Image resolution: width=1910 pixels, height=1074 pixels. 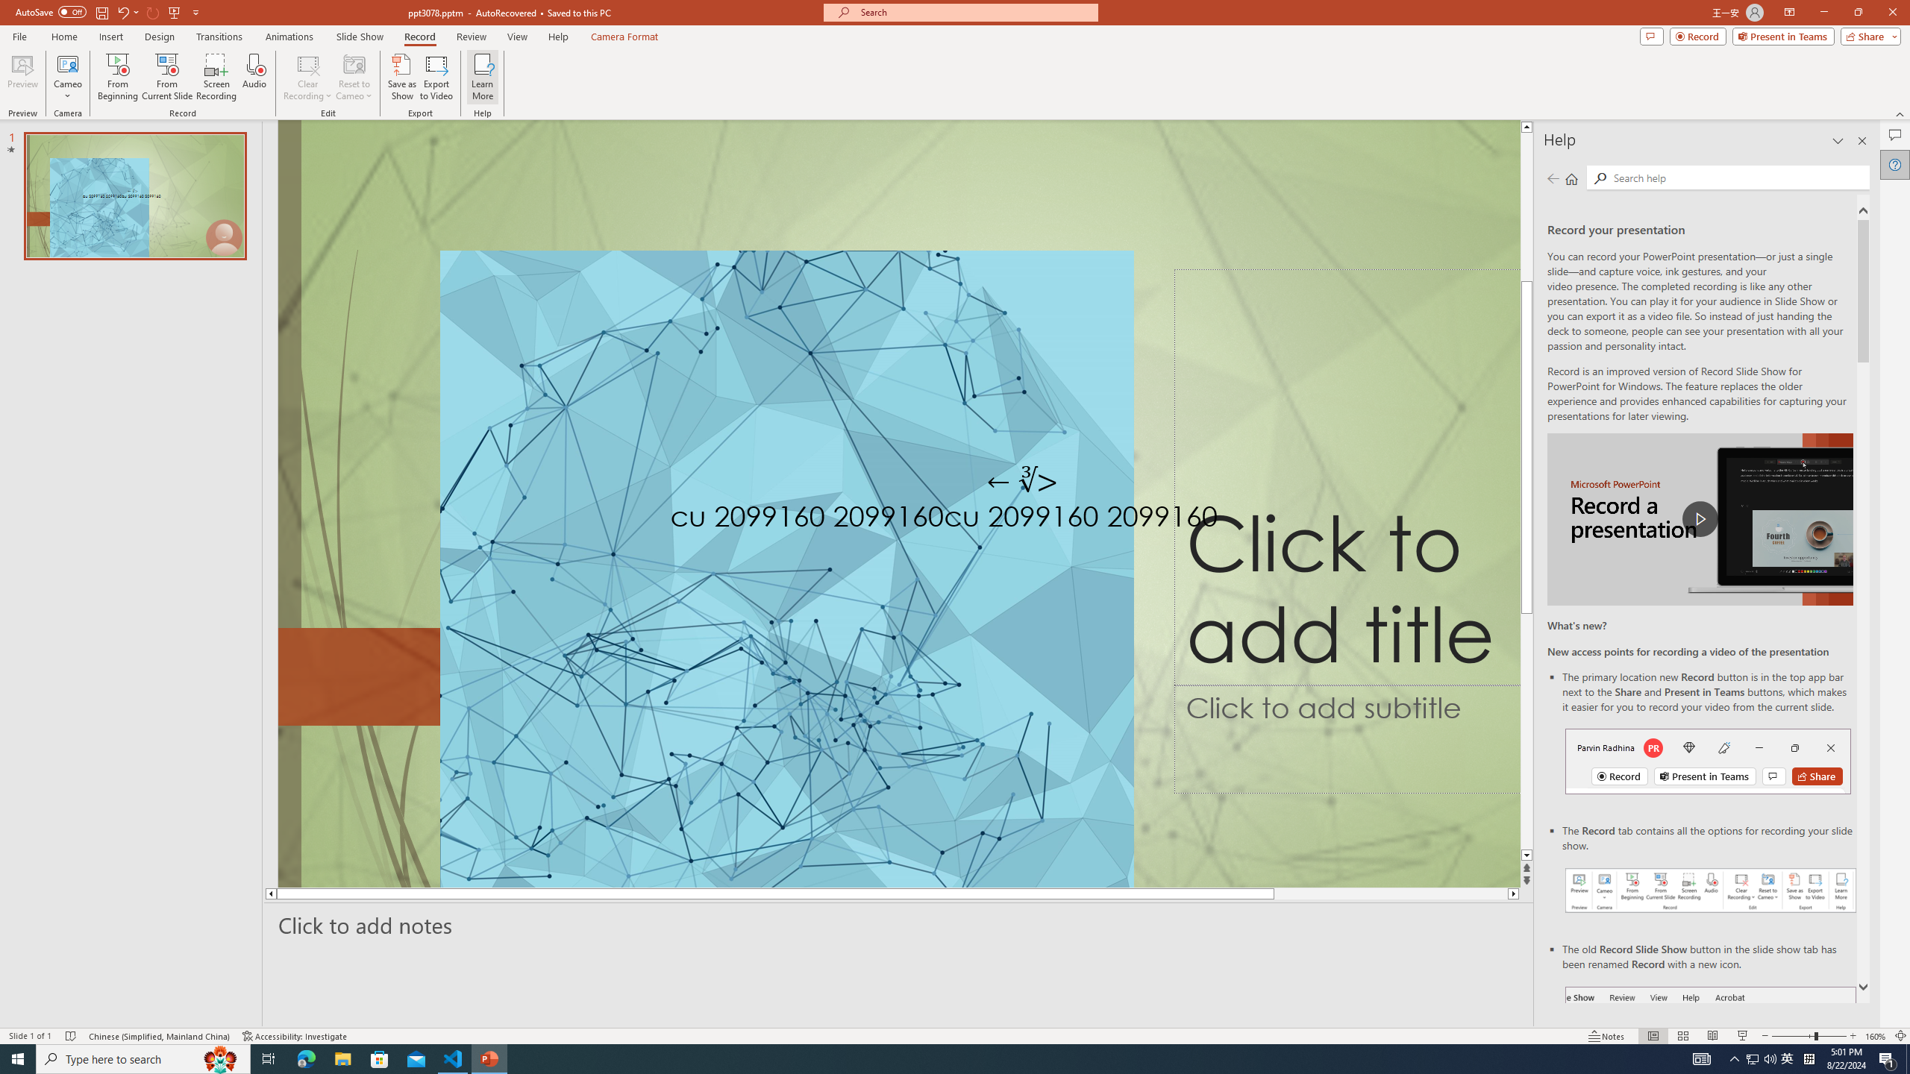 I want to click on An abstract genetic concept, so click(x=899, y=503).